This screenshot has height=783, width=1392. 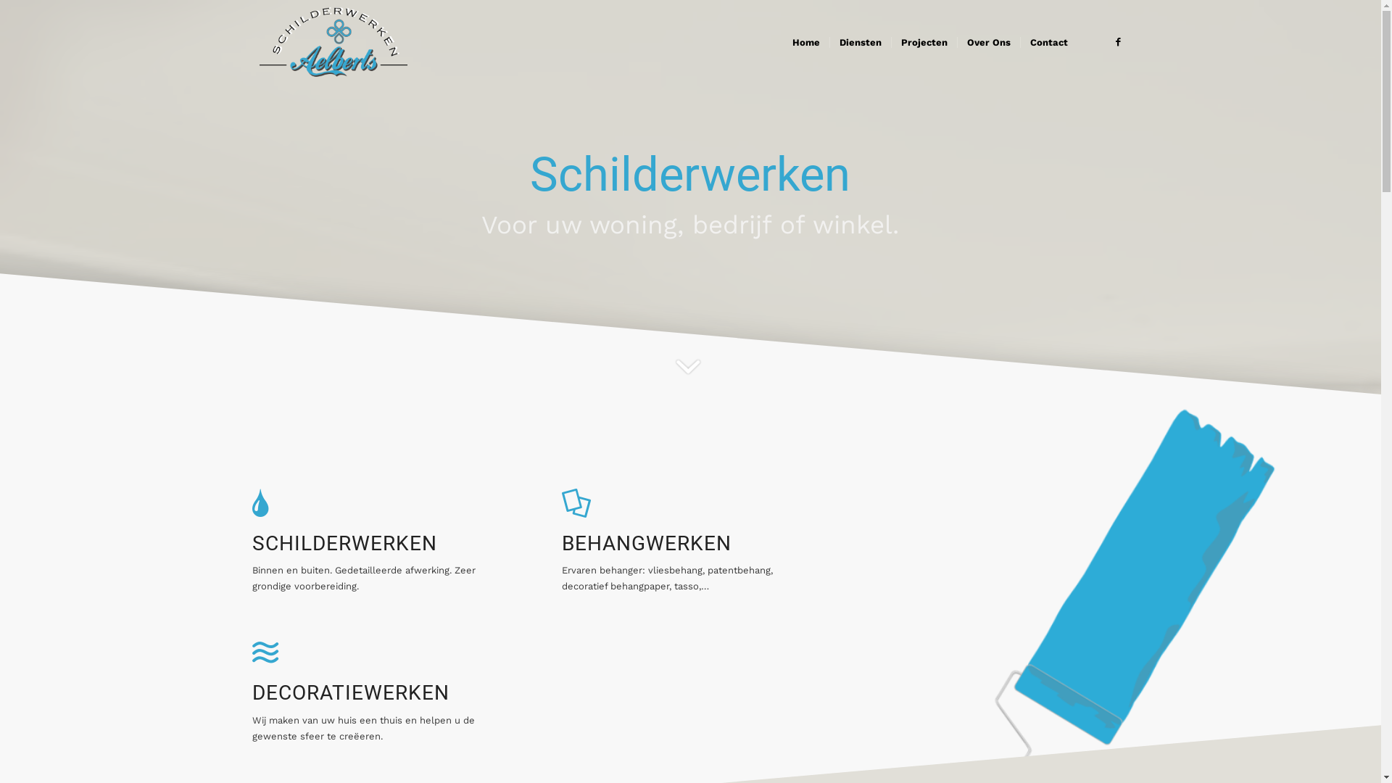 What do you see at coordinates (989, 43) in the screenshot?
I see `Over Ons` at bounding box center [989, 43].